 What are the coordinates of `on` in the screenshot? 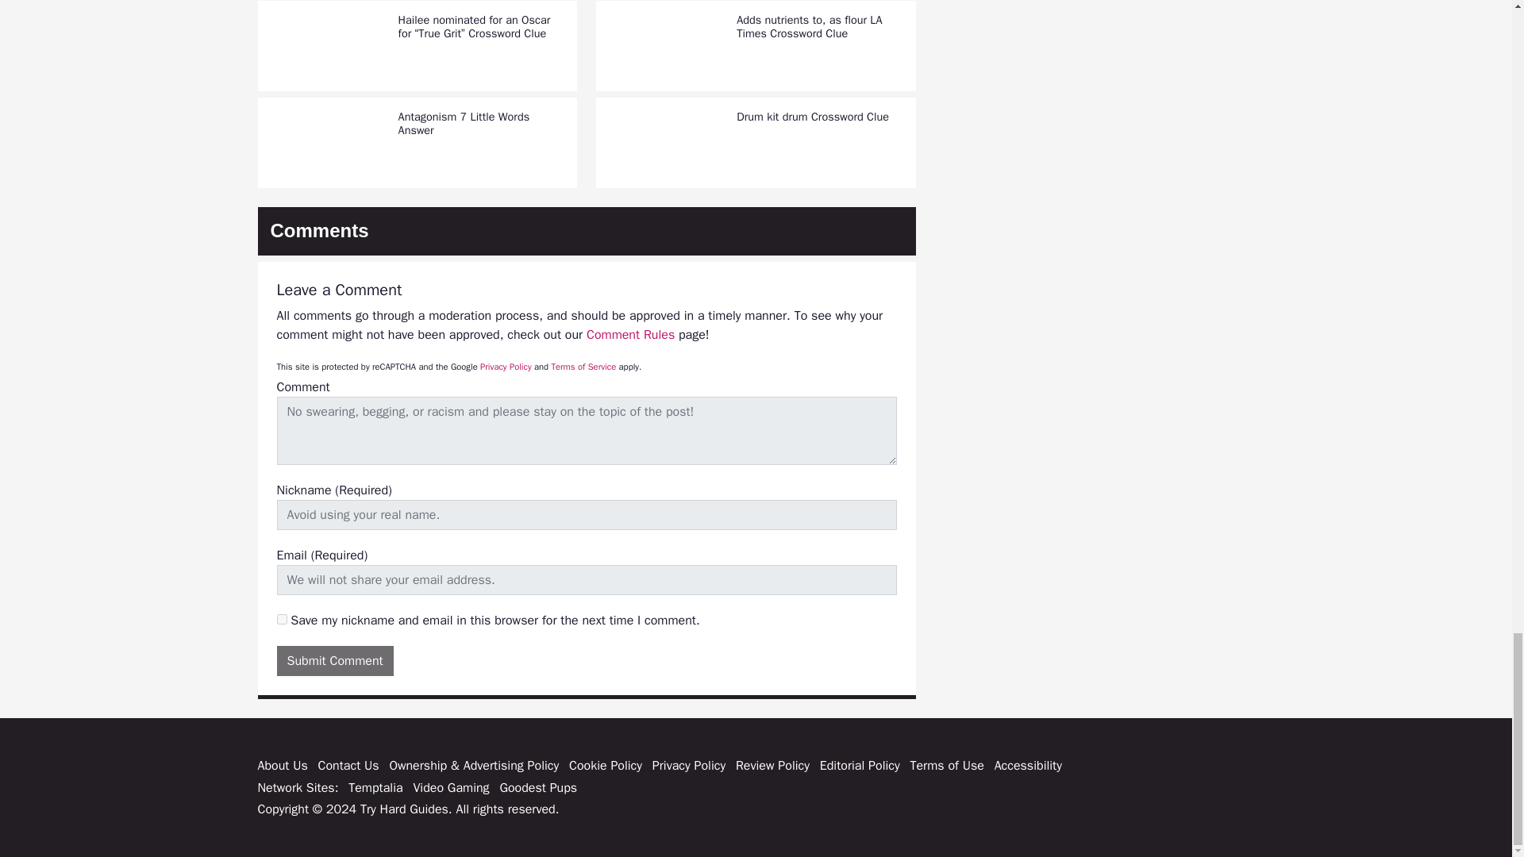 It's located at (281, 619).